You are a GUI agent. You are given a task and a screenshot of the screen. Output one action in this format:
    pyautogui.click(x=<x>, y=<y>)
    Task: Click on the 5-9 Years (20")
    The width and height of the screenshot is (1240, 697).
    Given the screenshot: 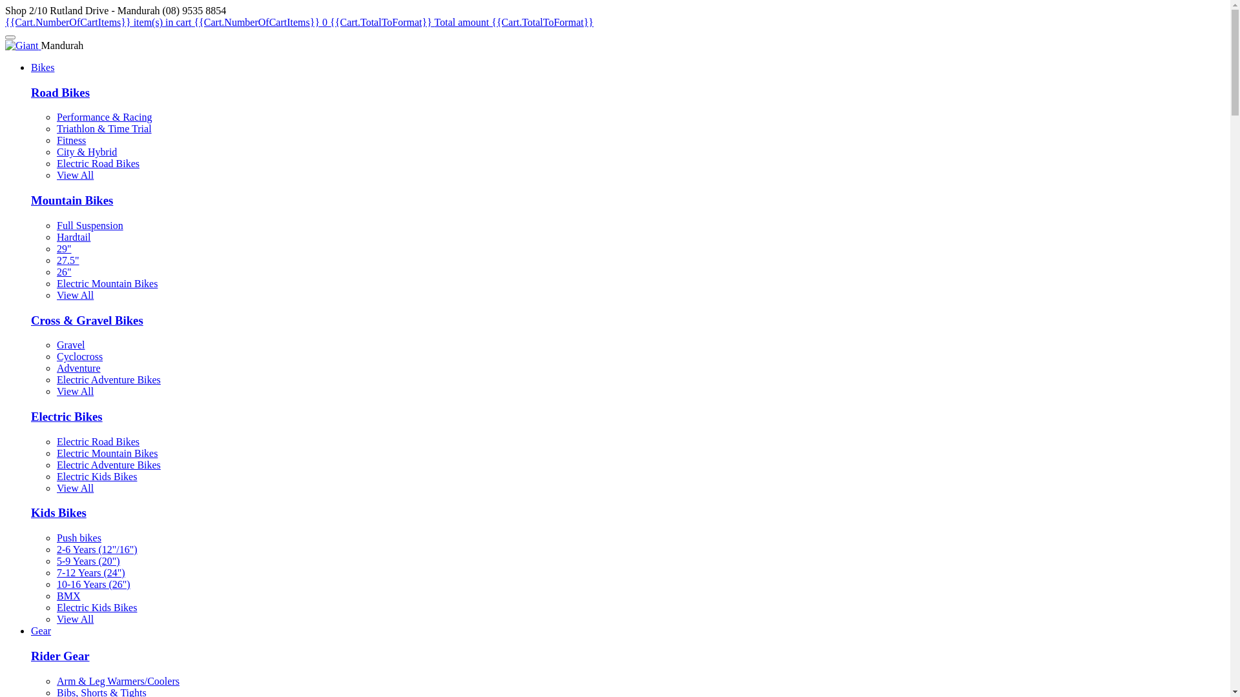 What is the action you would take?
    pyautogui.click(x=88, y=561)
    